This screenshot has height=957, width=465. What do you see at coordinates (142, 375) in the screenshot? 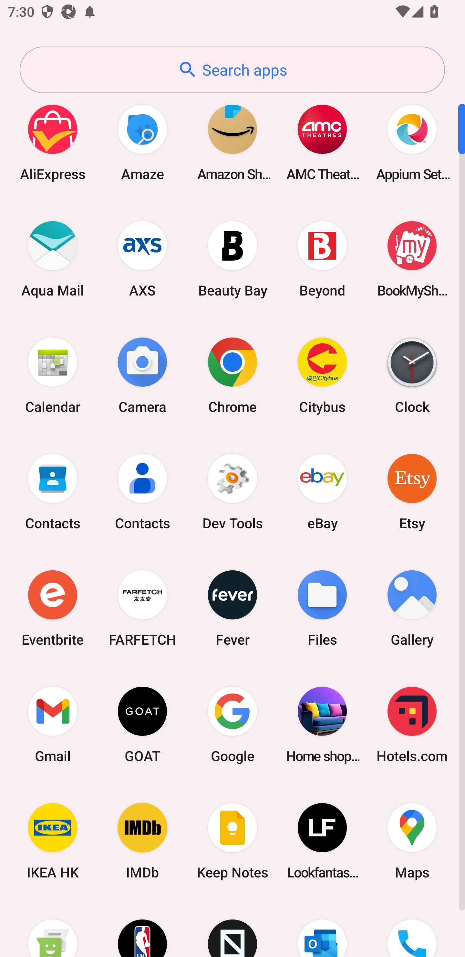
I see `Camera` at bounding box center [142, 375].